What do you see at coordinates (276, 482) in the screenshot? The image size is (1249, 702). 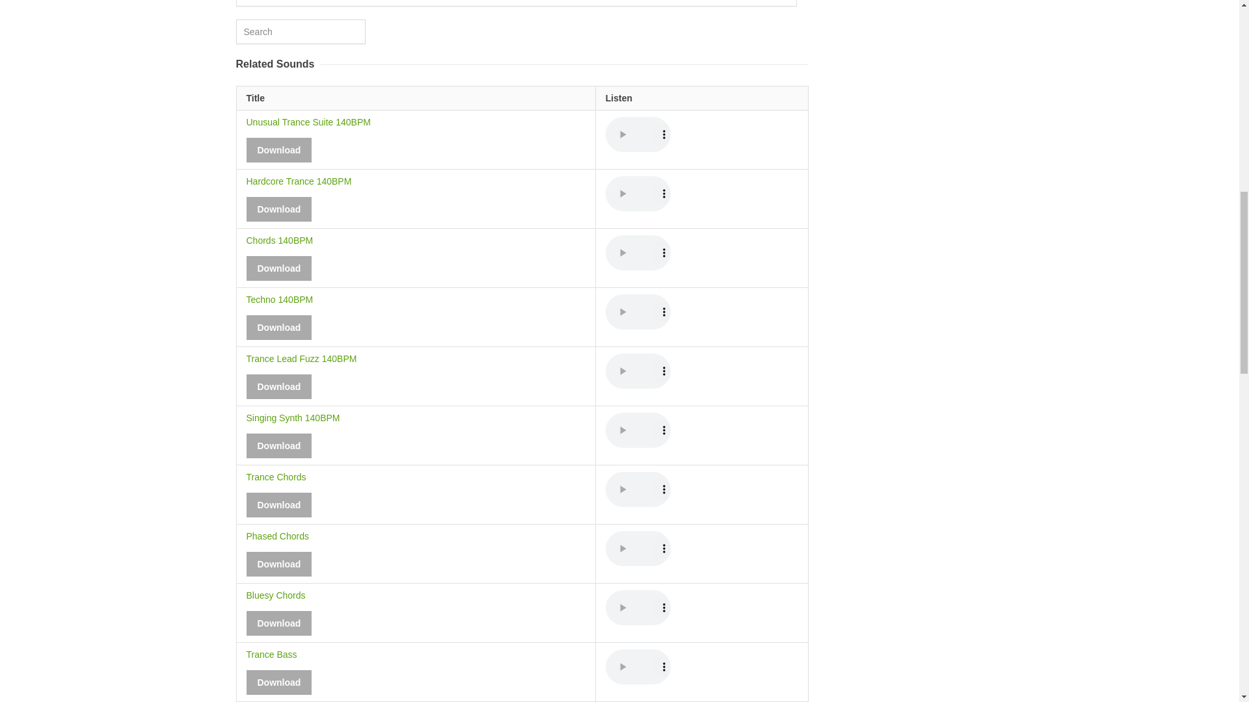 I see `Trance Chords` at bounding box center [276, 482].